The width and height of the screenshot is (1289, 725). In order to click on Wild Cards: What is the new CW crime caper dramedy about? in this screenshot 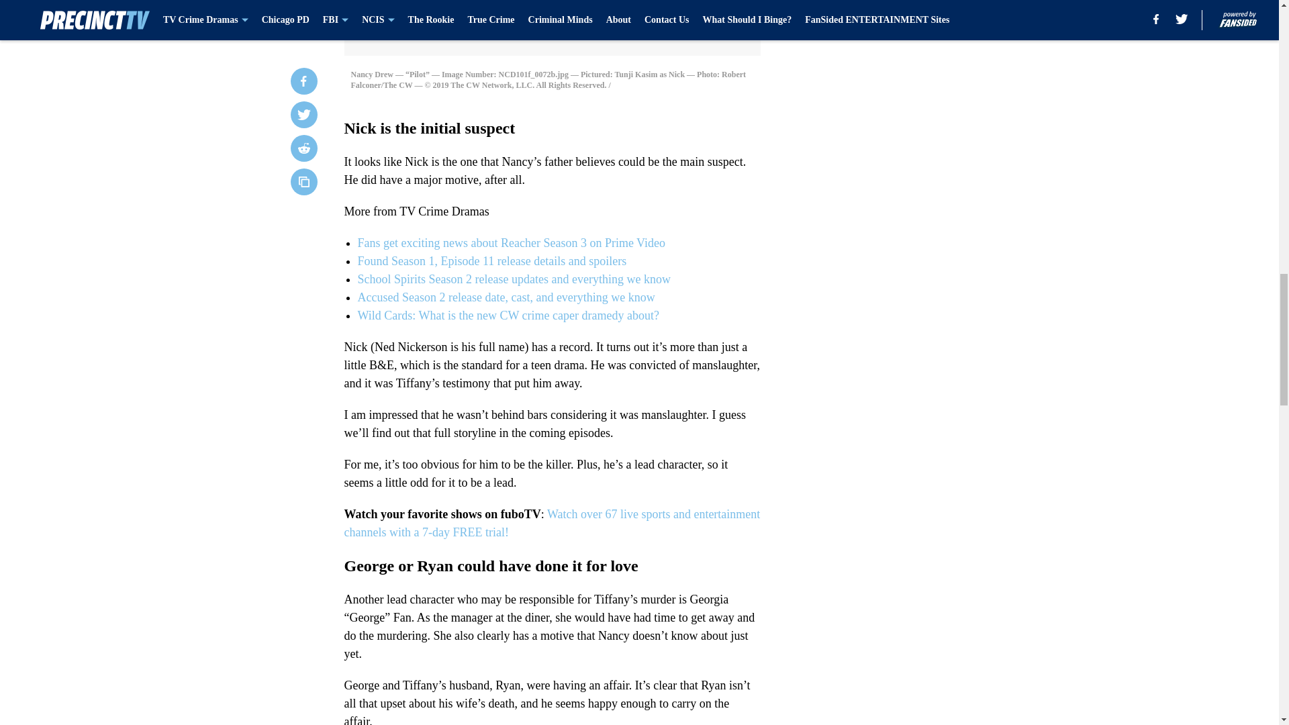, I will do `click(508, 316)`.